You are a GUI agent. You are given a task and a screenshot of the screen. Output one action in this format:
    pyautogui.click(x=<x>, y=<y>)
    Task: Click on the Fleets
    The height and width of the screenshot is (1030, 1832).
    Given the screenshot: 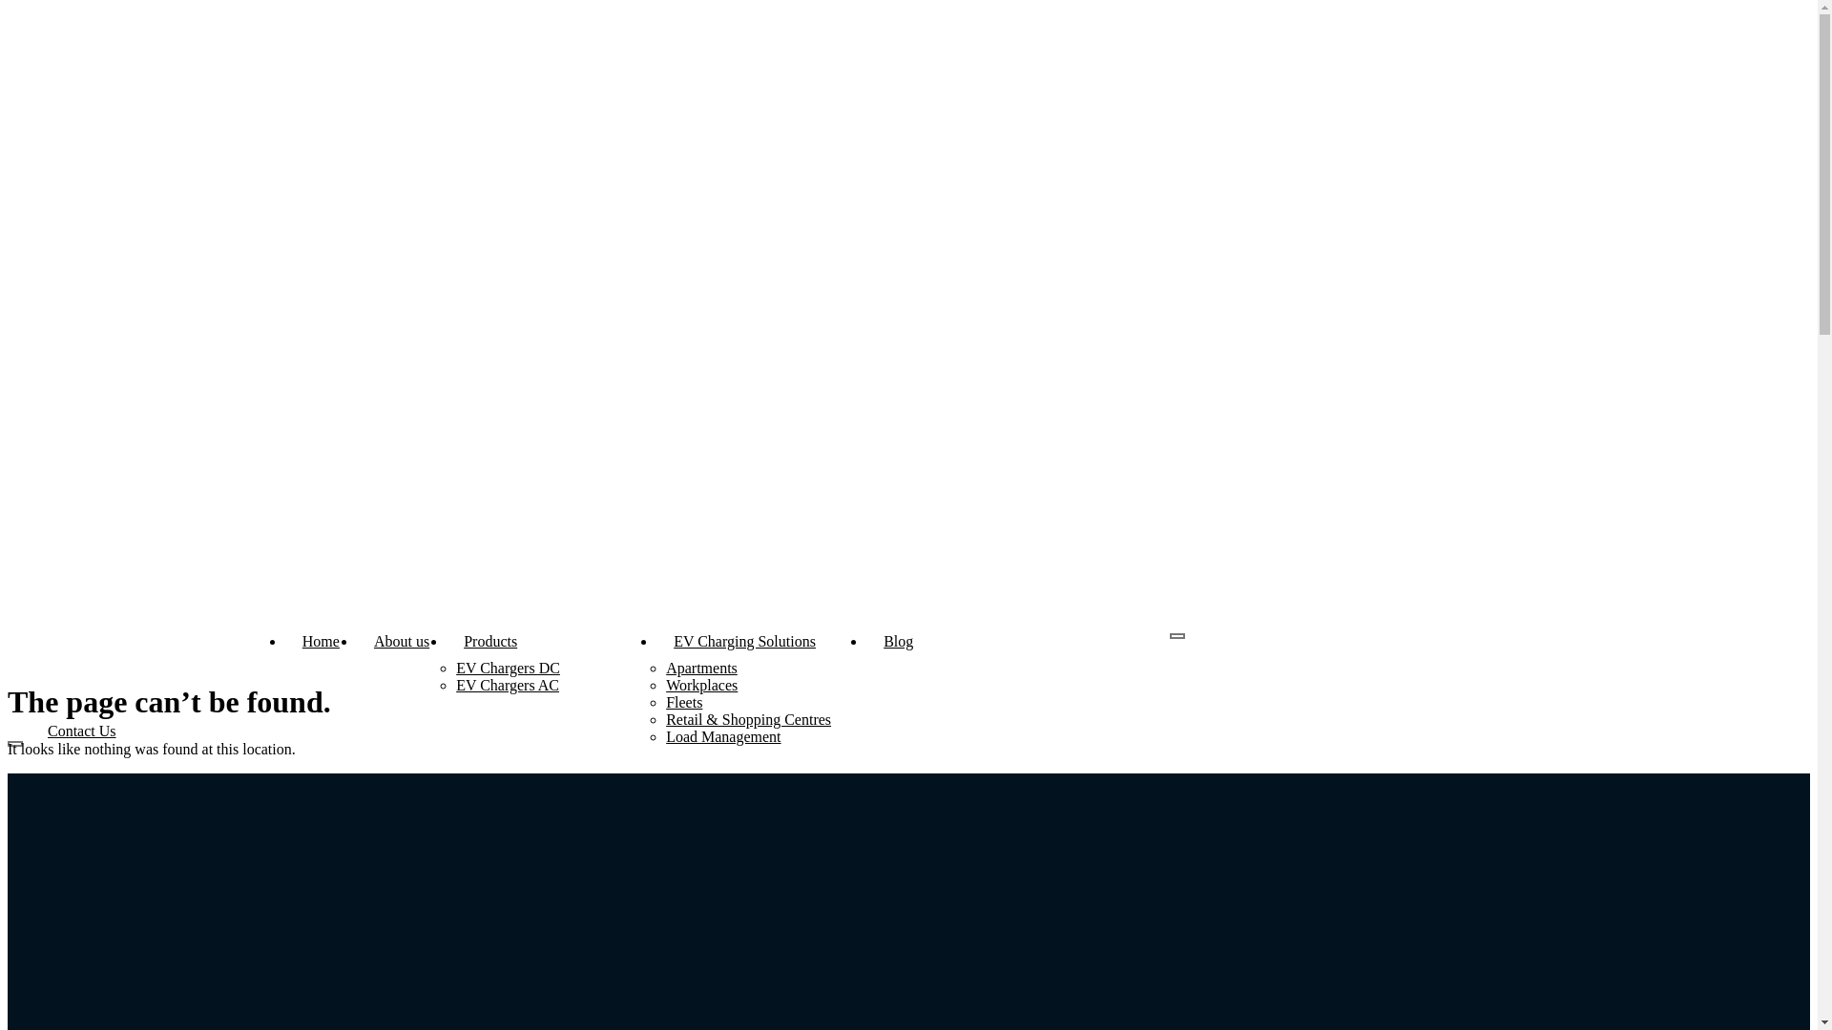 What is the action you would take?
    pyautogui.click(x=684, y=702)
    